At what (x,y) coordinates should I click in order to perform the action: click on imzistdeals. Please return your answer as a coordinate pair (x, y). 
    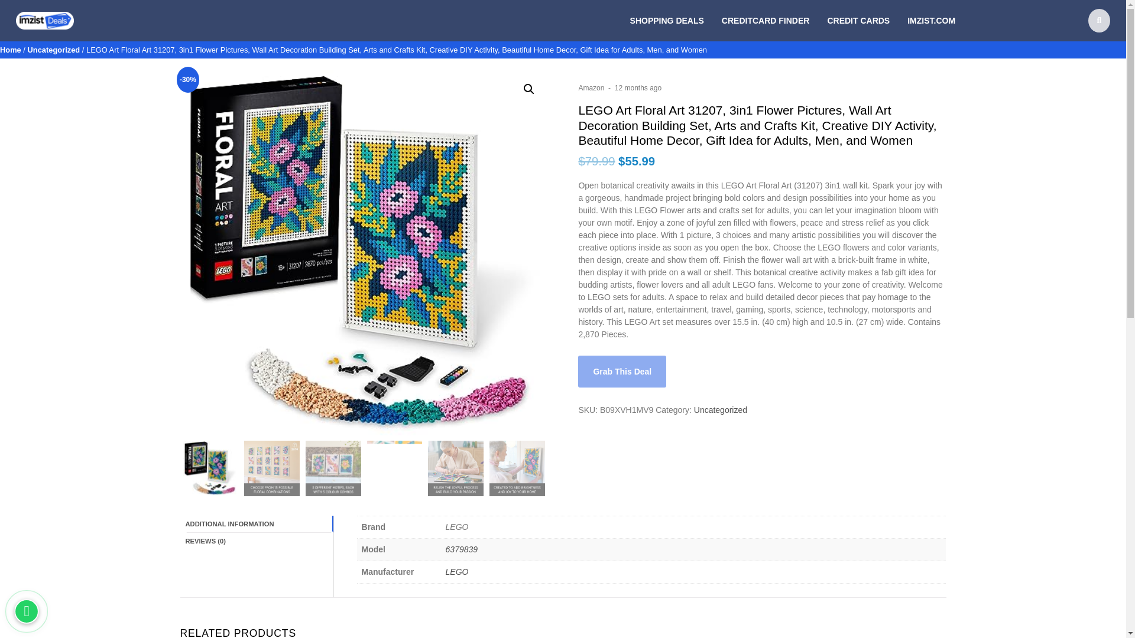
    Looking at the image, I should click on (36, 35).